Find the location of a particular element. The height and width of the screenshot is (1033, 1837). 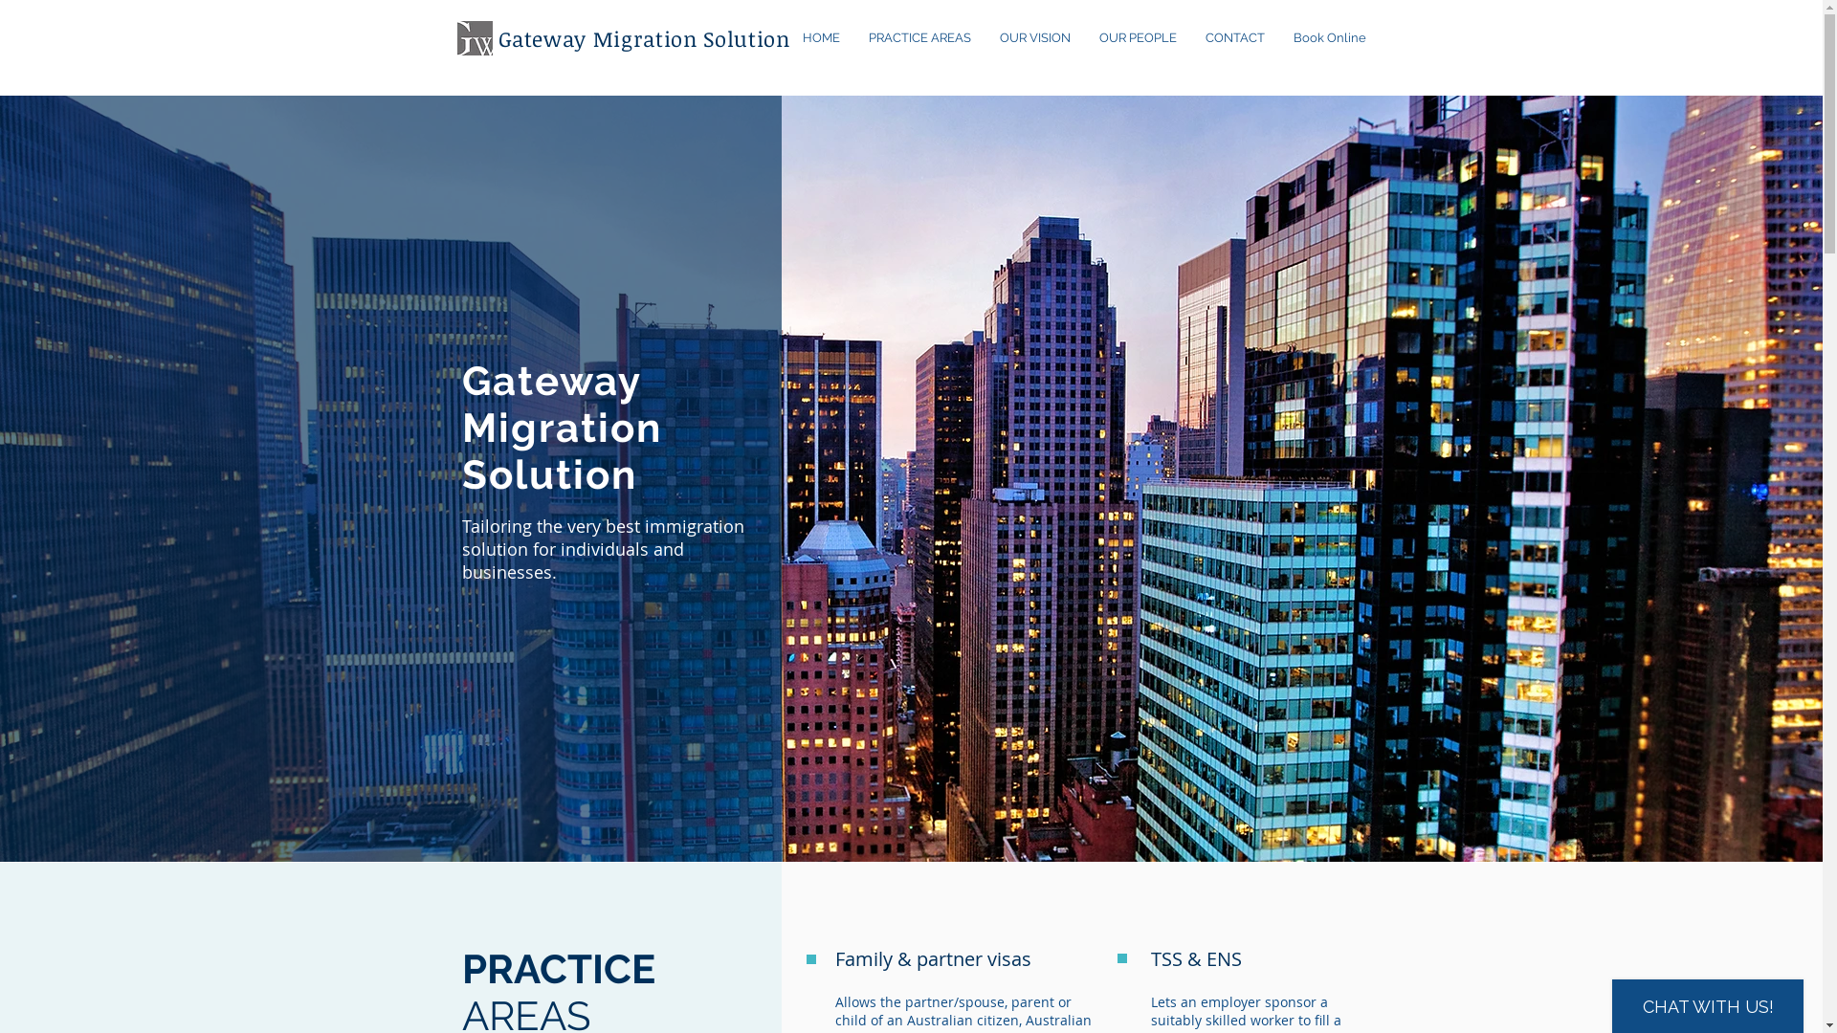

PRACTICE AREAS is located at coordinates (918, 38).